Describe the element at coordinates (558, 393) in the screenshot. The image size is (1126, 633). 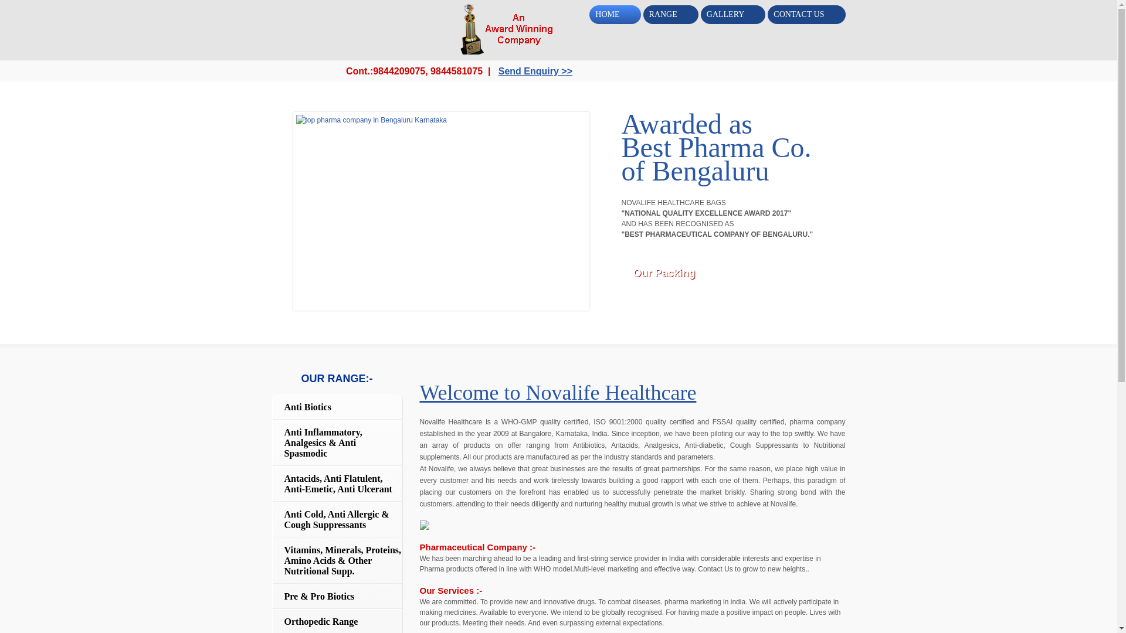
I see `Welcome to Novalife Healthcare` at that location.